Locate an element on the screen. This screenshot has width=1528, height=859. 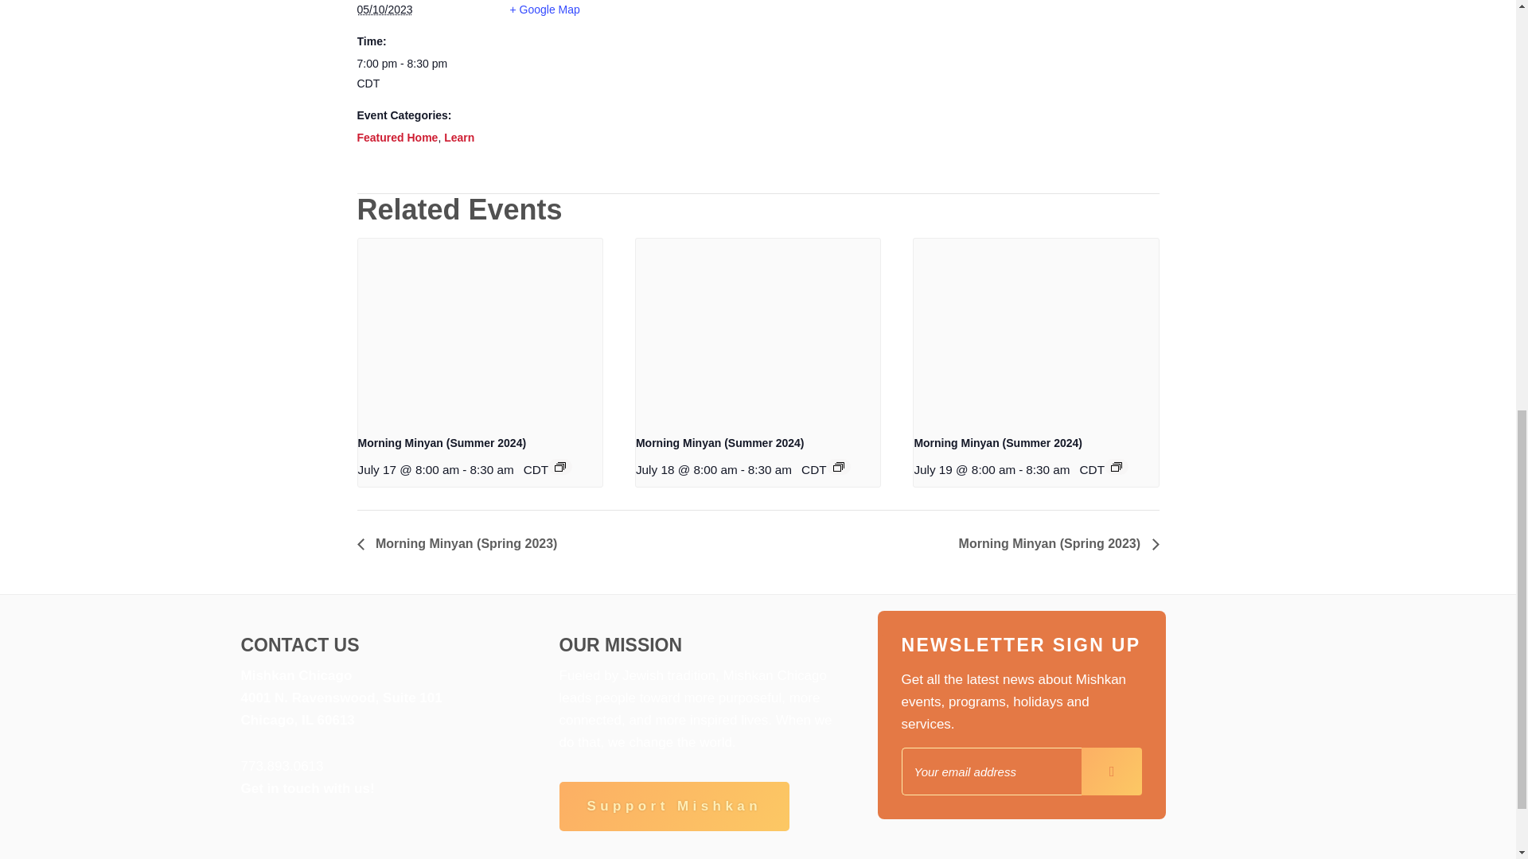
Click to view a Google Map is located at coordinates (544, 10).